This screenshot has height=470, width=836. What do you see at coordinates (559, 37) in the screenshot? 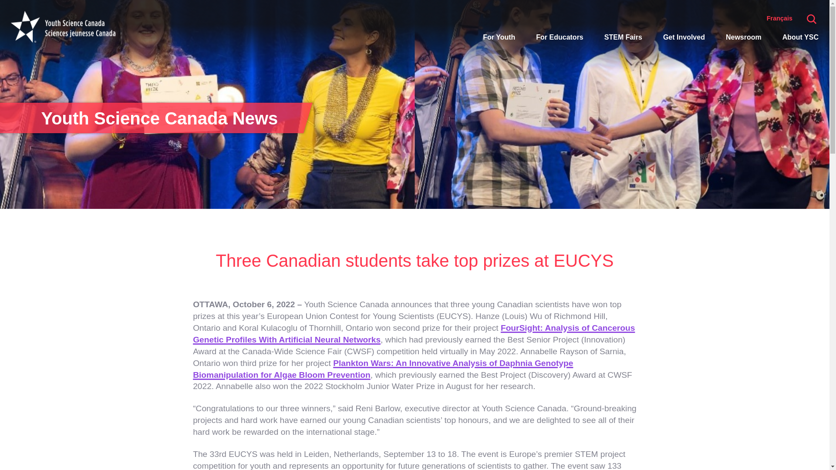
I see `For Educators` at bounding box center [559, 37].